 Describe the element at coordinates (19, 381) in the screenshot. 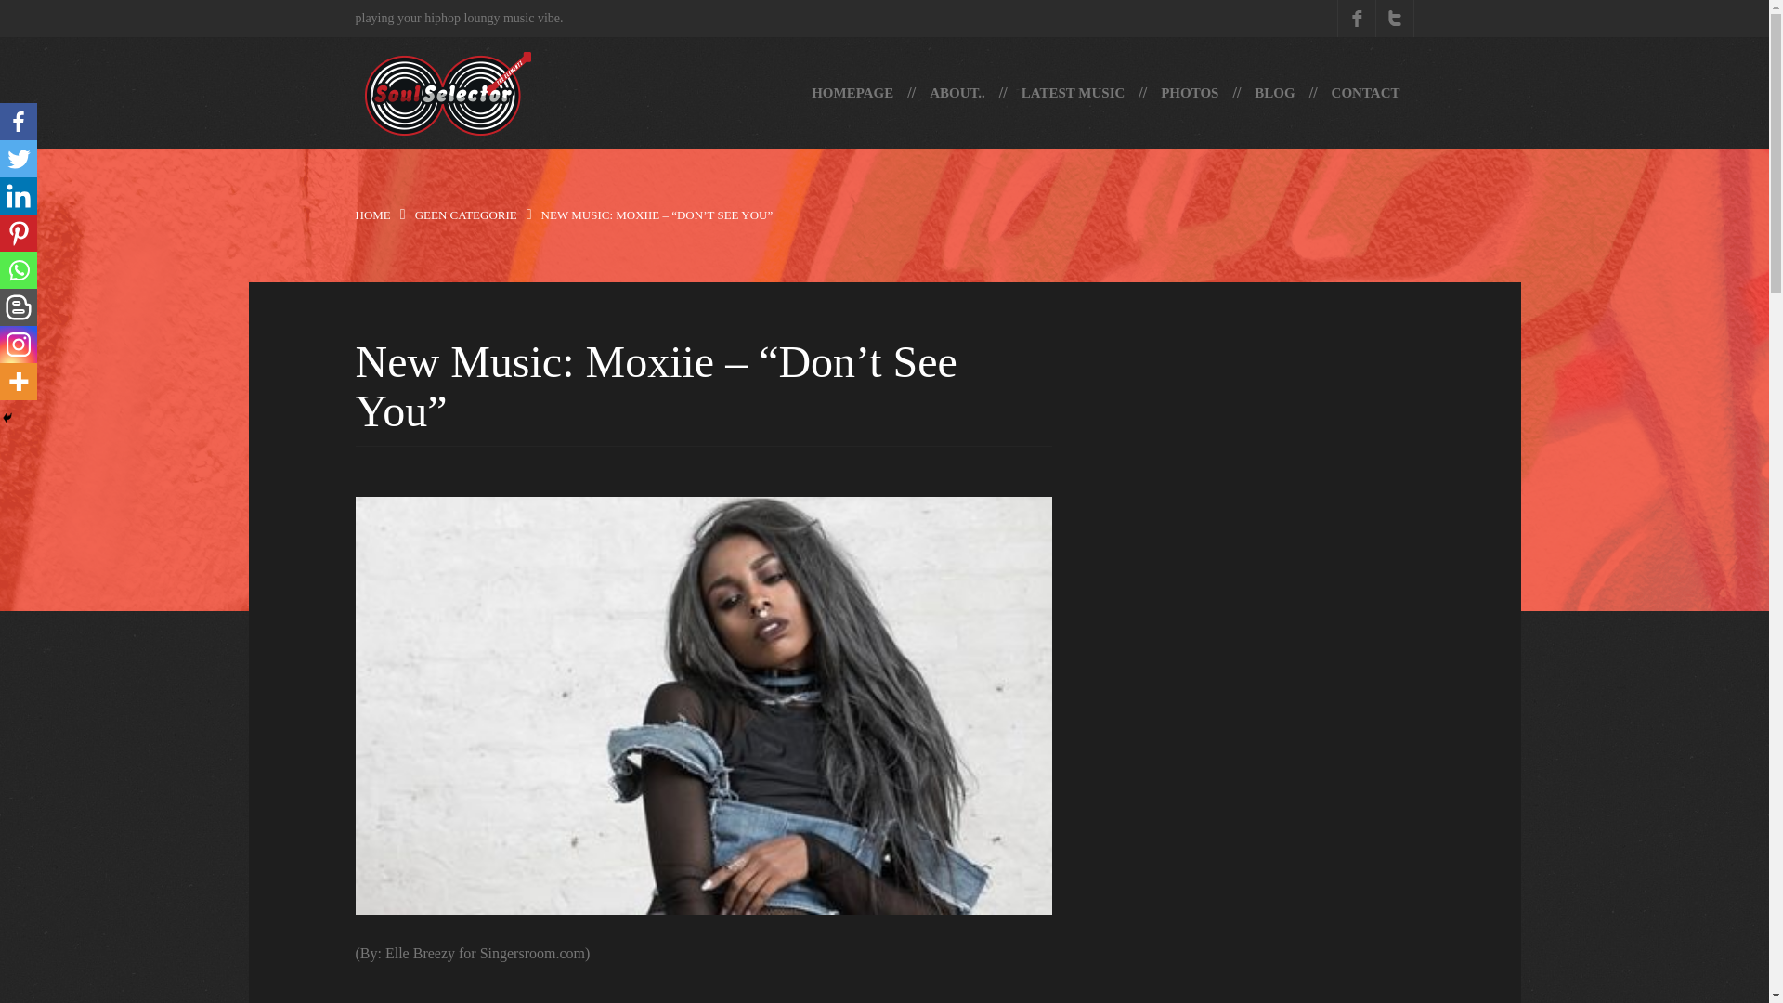

I see `More` at that location.